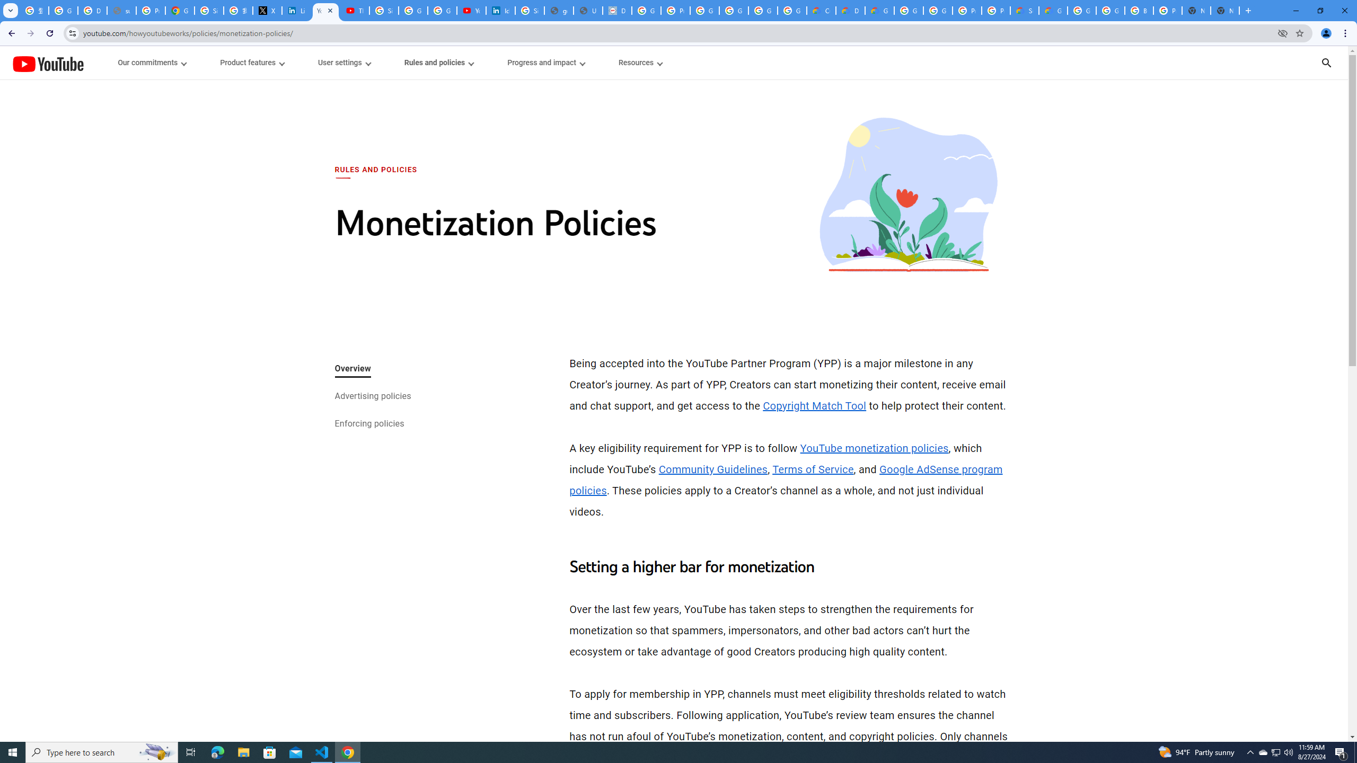  I want to click on support.google.com - Network error, so click(121, 11).